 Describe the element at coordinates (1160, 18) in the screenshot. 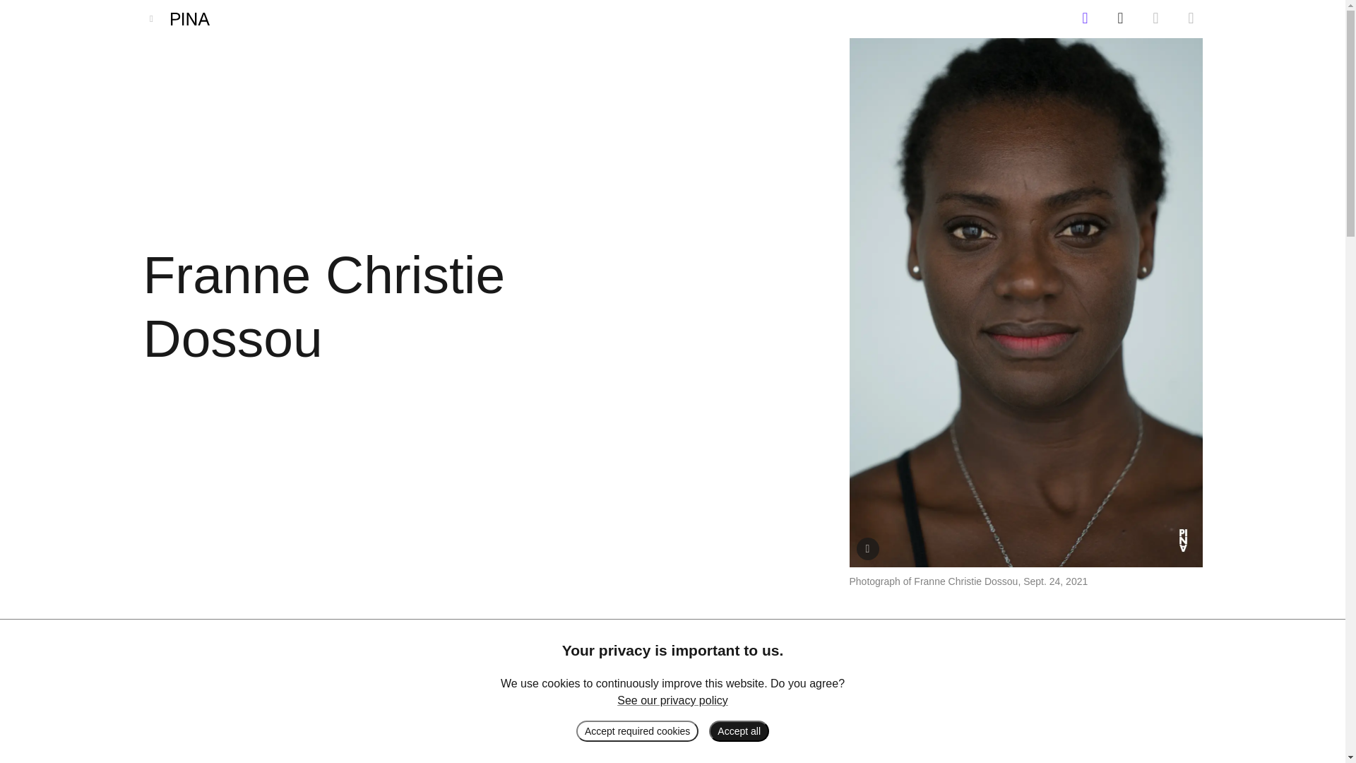

I see `Select language` at that location.